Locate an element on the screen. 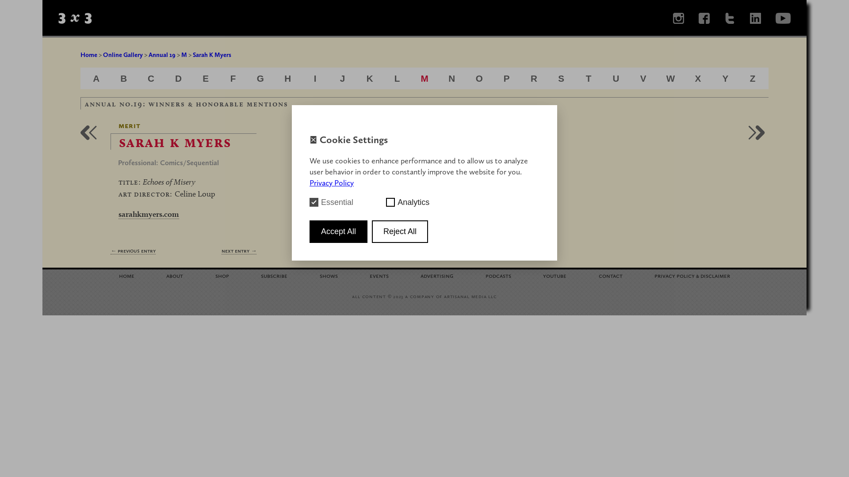 The height and width of the screenshot is (477, 849). A is located at coordinates (96, 79).